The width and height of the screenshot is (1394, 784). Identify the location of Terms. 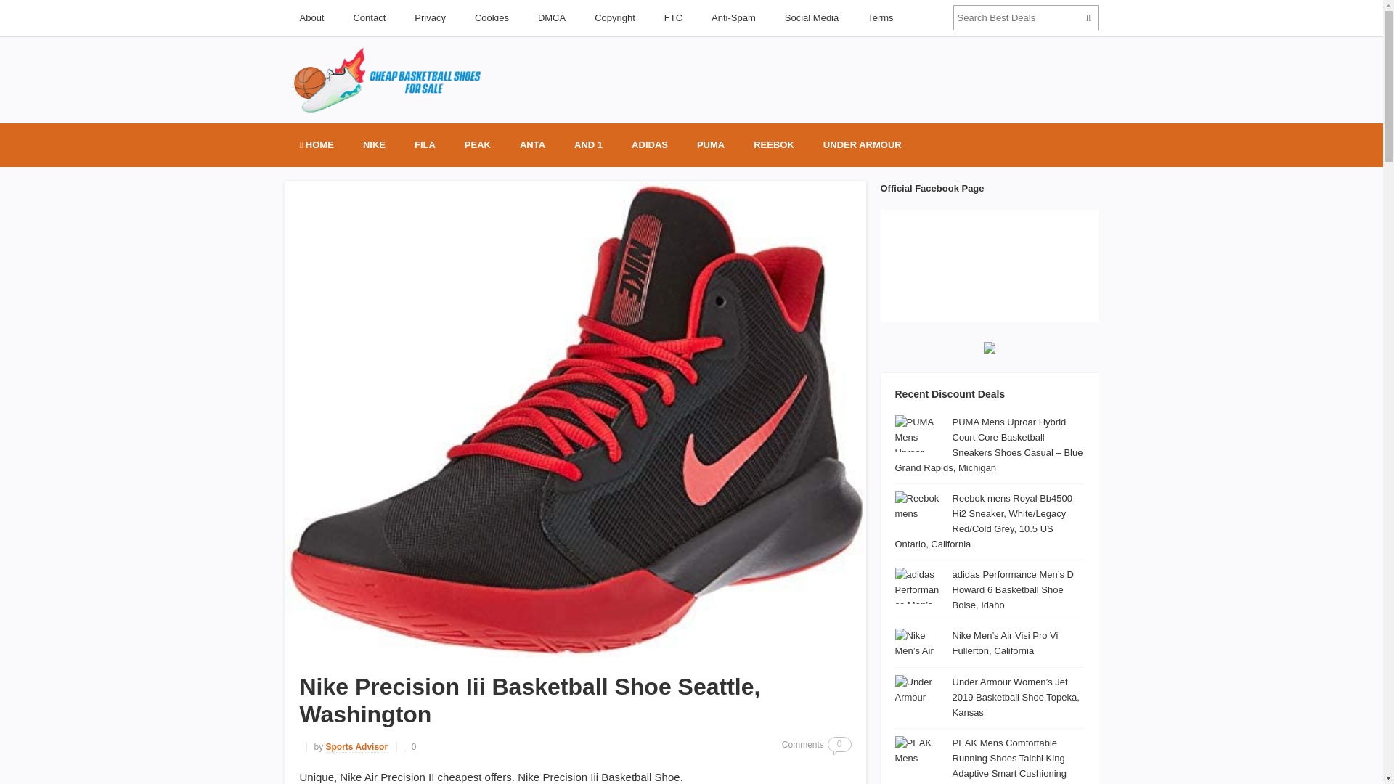
(880, 17).